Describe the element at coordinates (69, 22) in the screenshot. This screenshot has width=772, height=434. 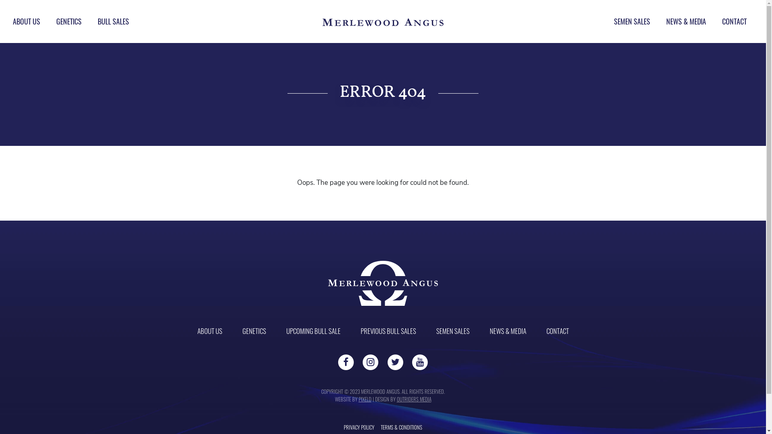
I see `GENETICS` at that location.